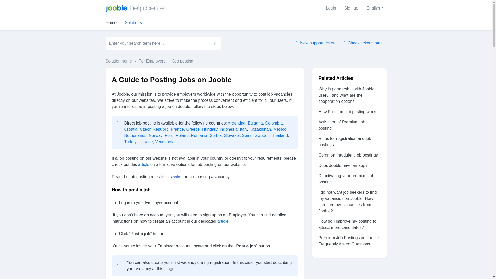 The height and width of the screenshot is (279, 496). What do you see at coordinates (169, 135) in the screenshot?
I see `Peru` at bounding box center [169, 135].